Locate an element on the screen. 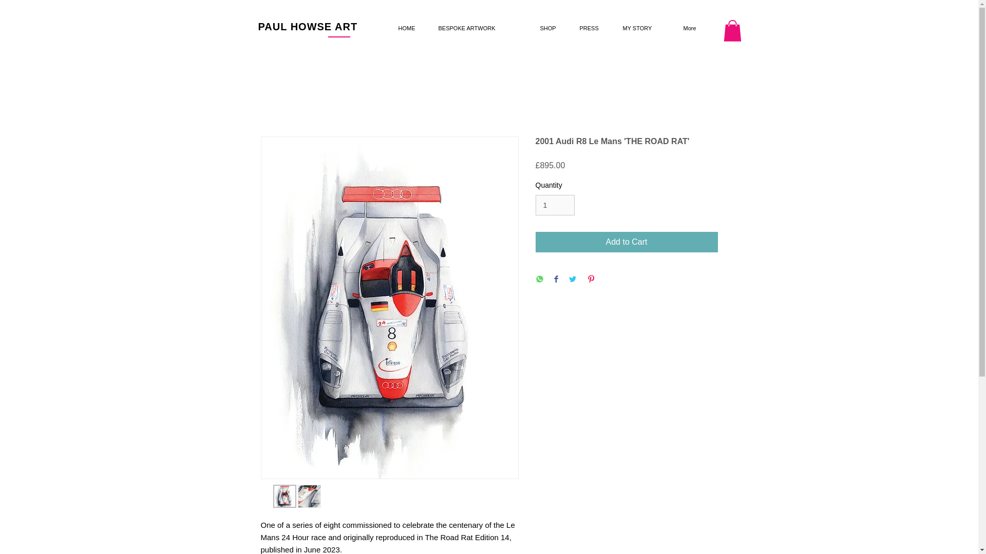  PRESS is located at coordinates (594, 28).